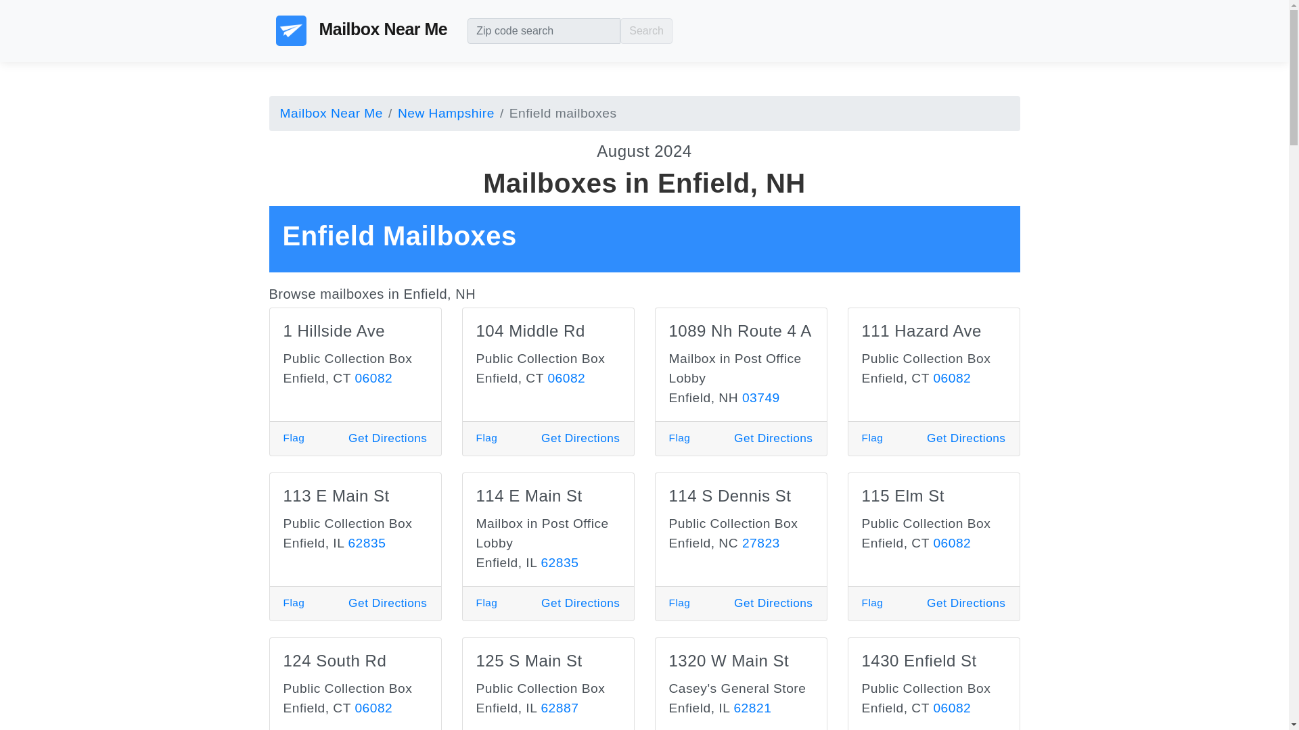 This screenshot has width=1299, height=730. I want to click on 06082, so click(951, 378).